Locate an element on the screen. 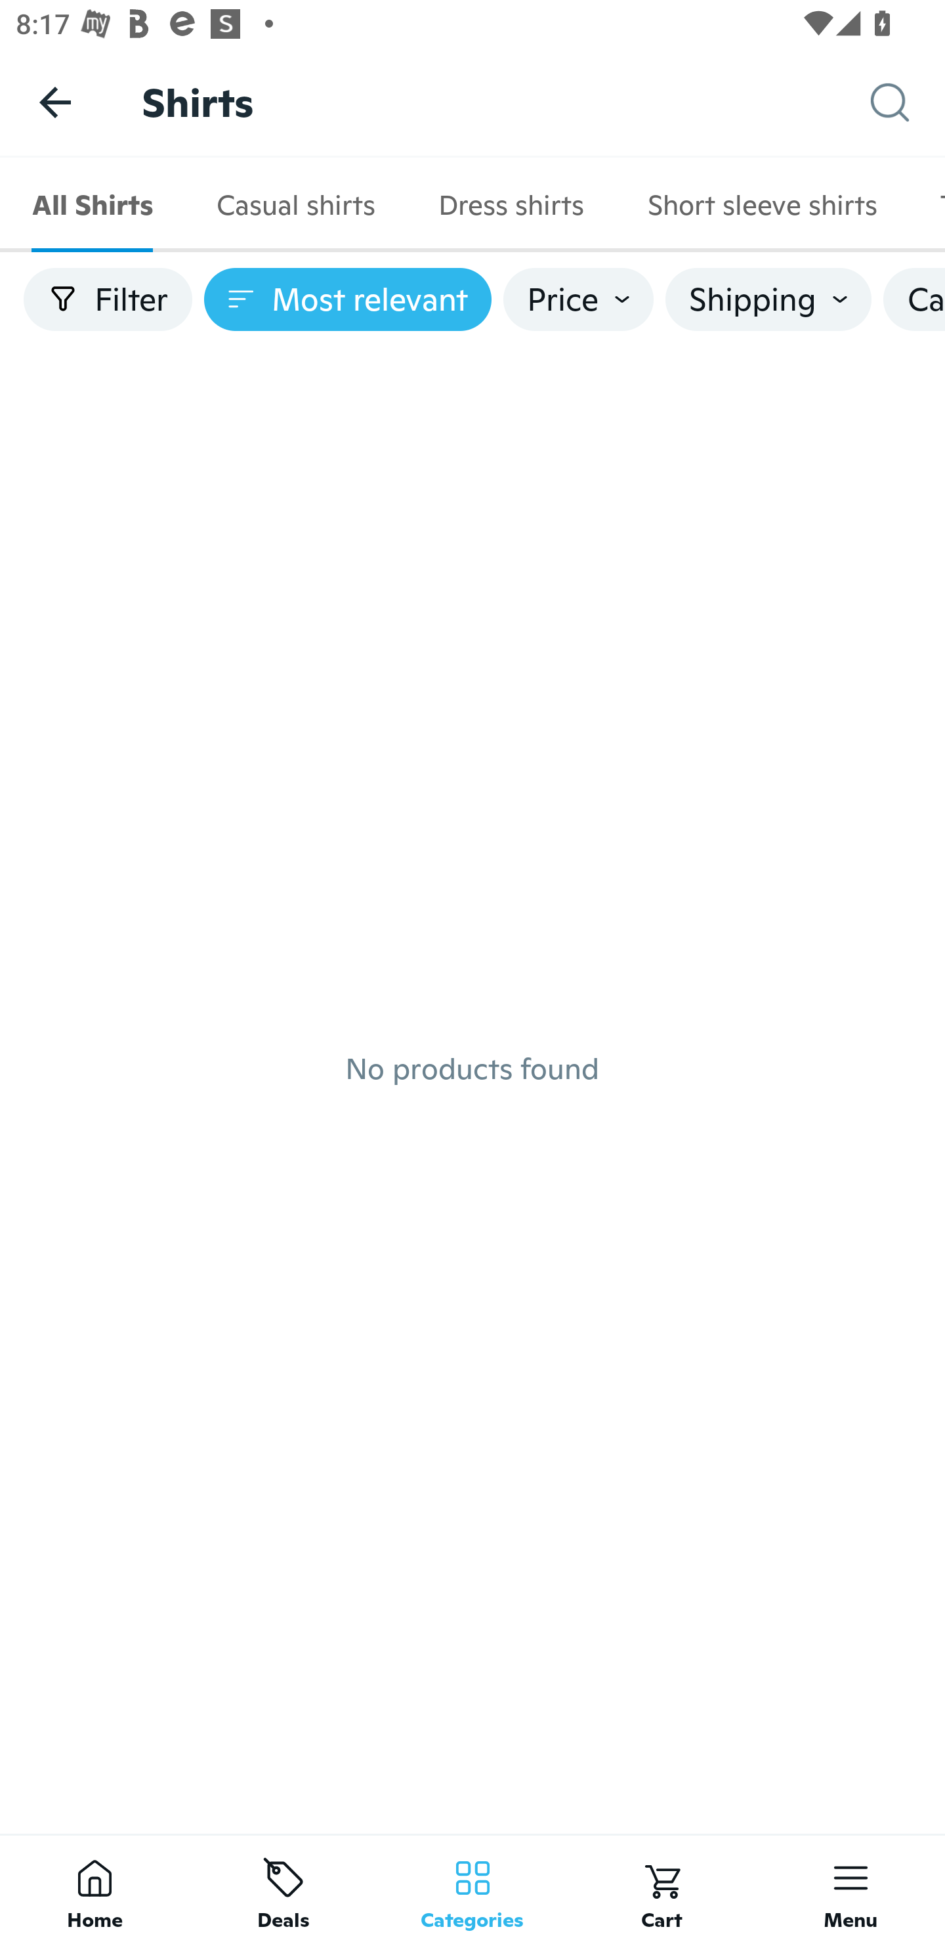 The image size is (945, 1944). Shipping is located at coordinates (768, 299).